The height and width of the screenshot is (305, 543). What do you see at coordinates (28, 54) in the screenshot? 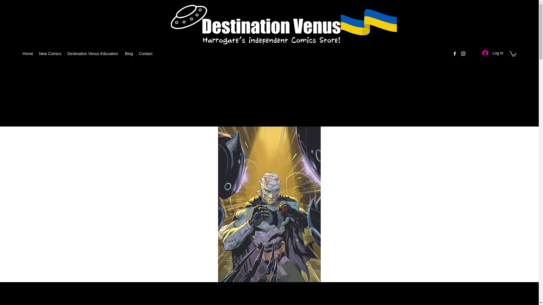
I see `Home` at bounding box center [28, 54].